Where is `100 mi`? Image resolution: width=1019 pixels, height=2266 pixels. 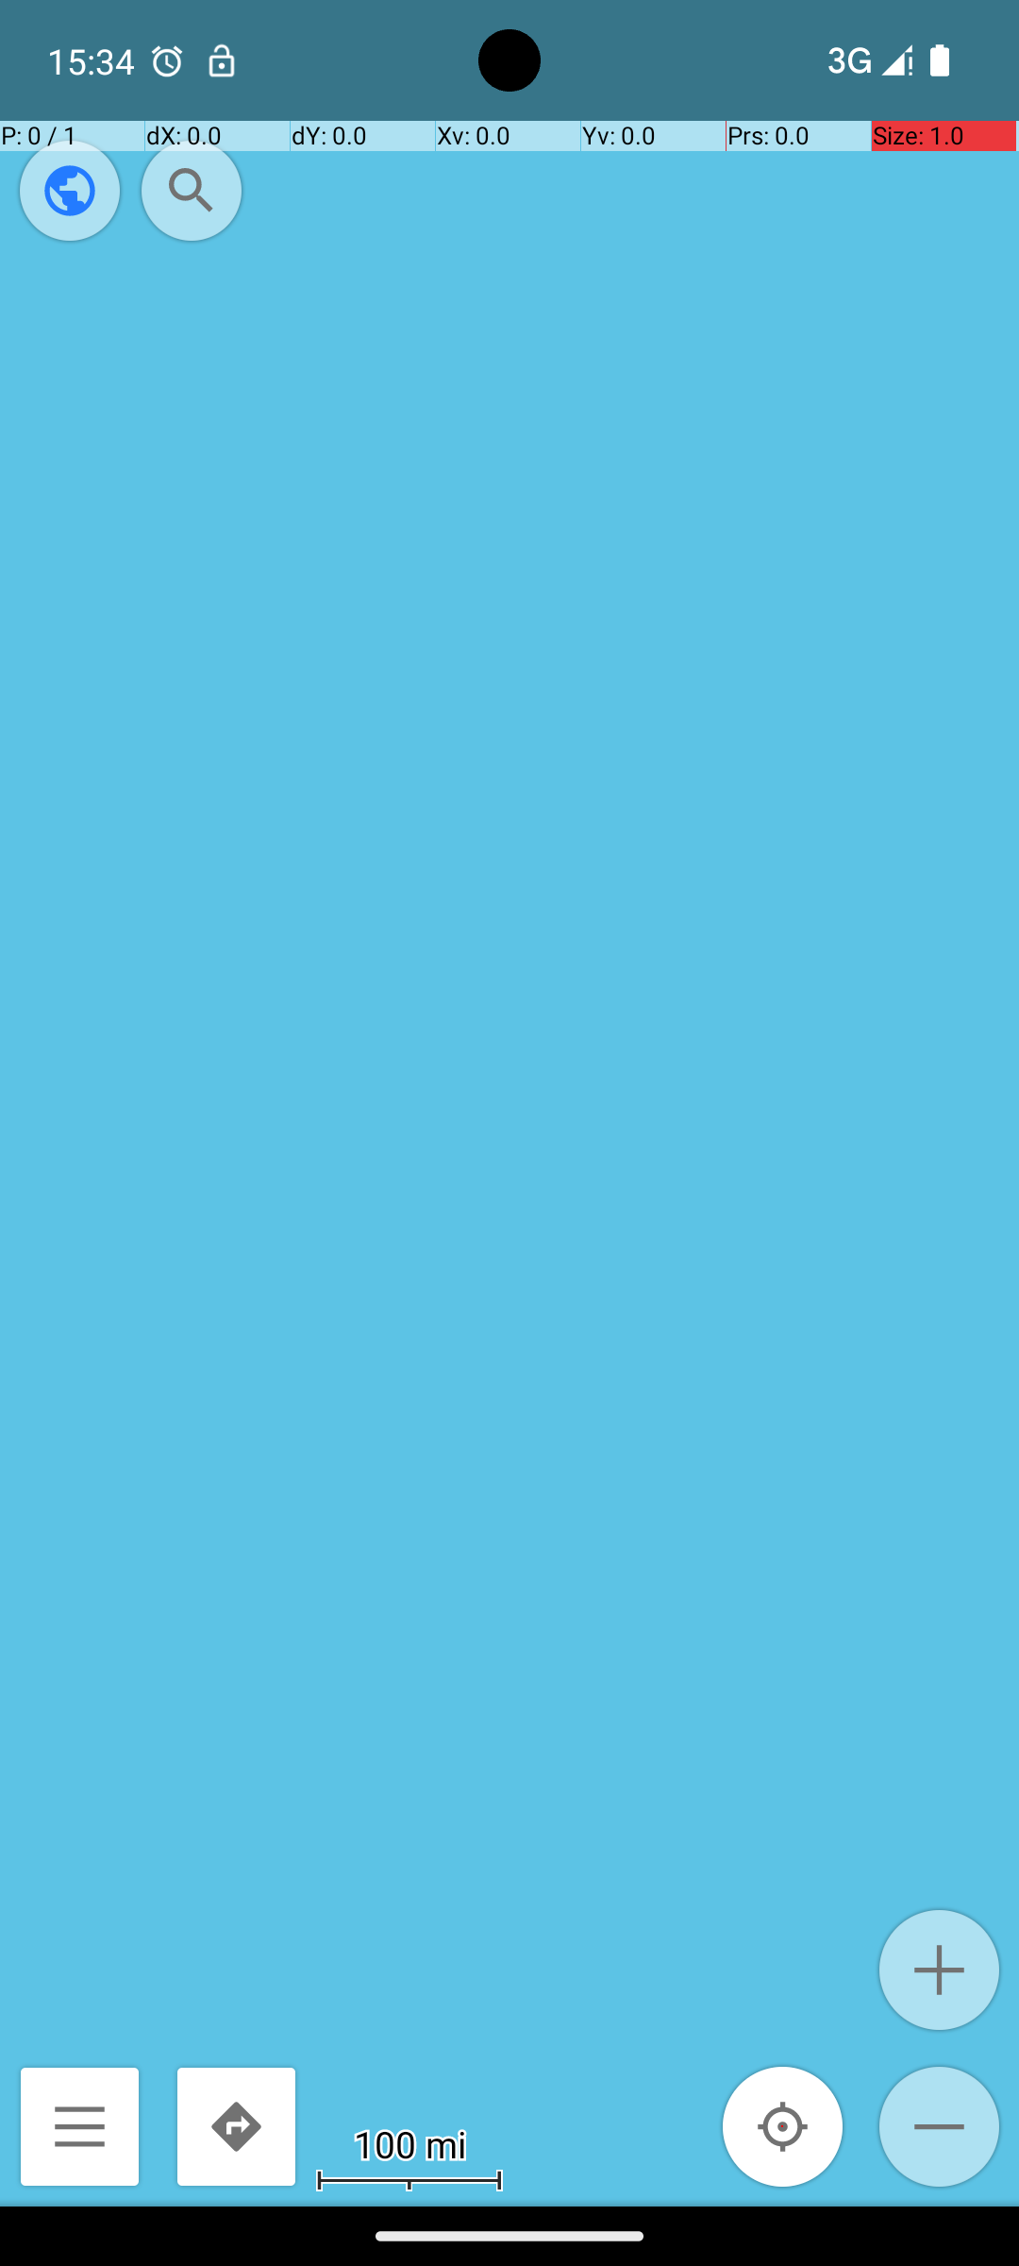
100 mi is located at coordinates (409, 2143).